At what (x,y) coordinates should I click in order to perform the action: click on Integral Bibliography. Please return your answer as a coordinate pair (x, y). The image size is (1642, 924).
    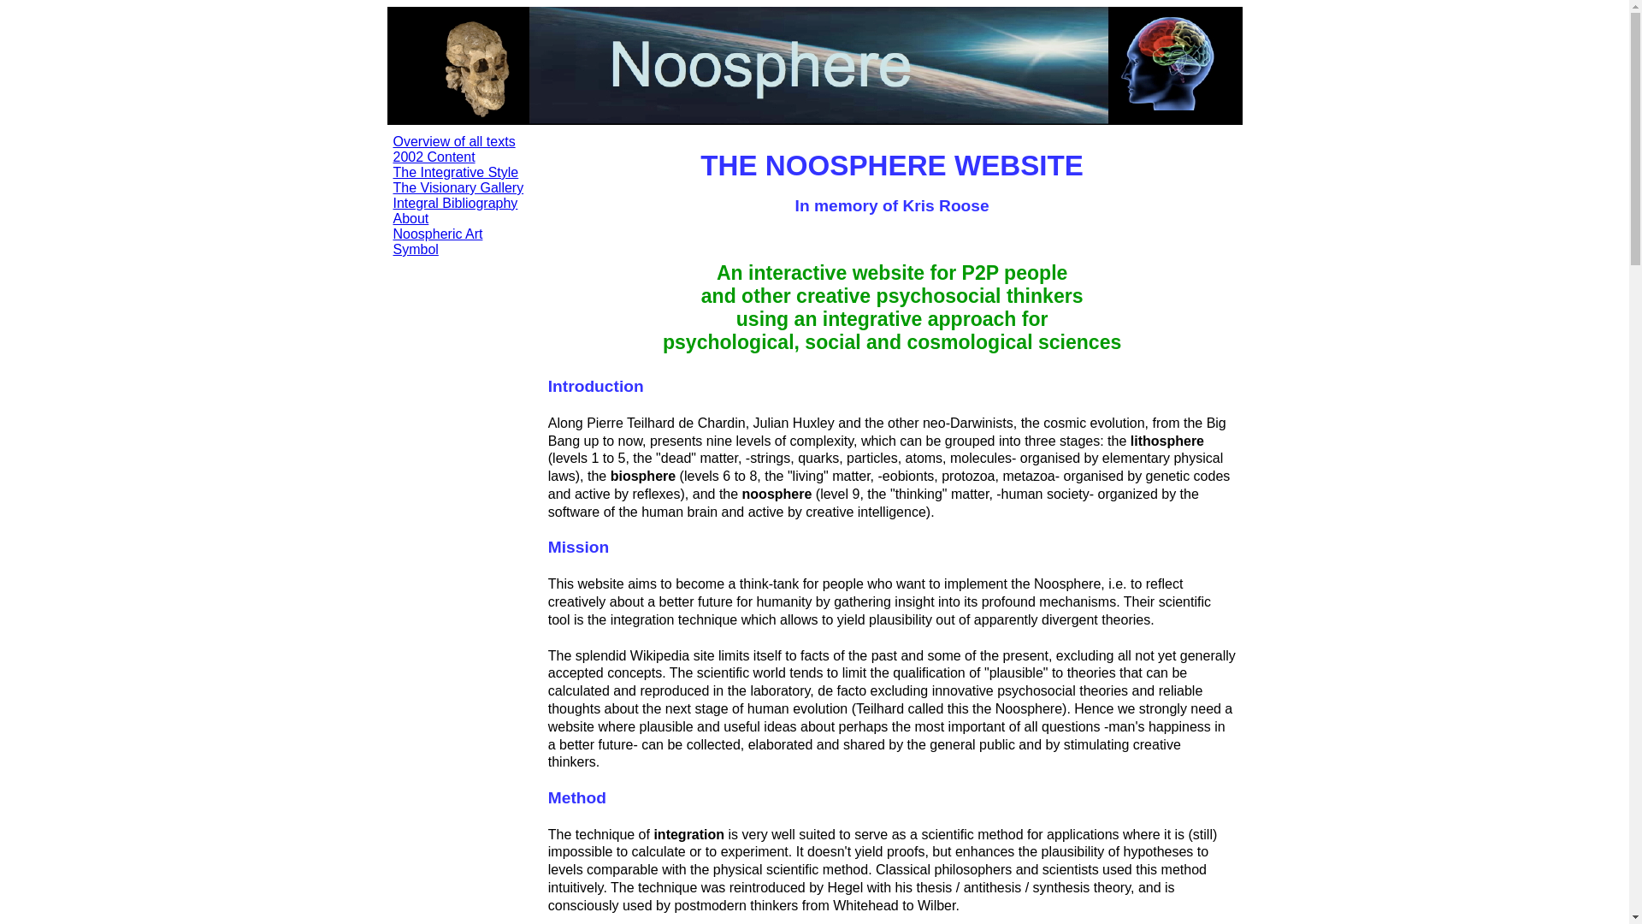
    Looking at the image, I should click on (456, 204).